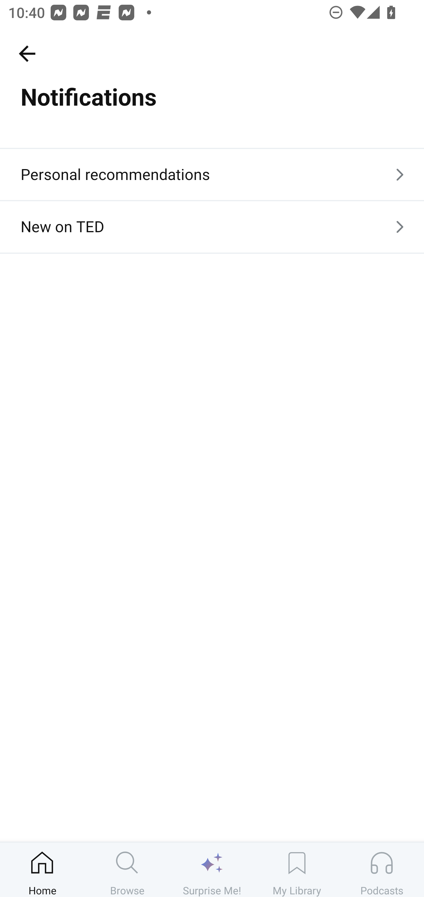  I want to click on Settings, back, so click(27, 53).